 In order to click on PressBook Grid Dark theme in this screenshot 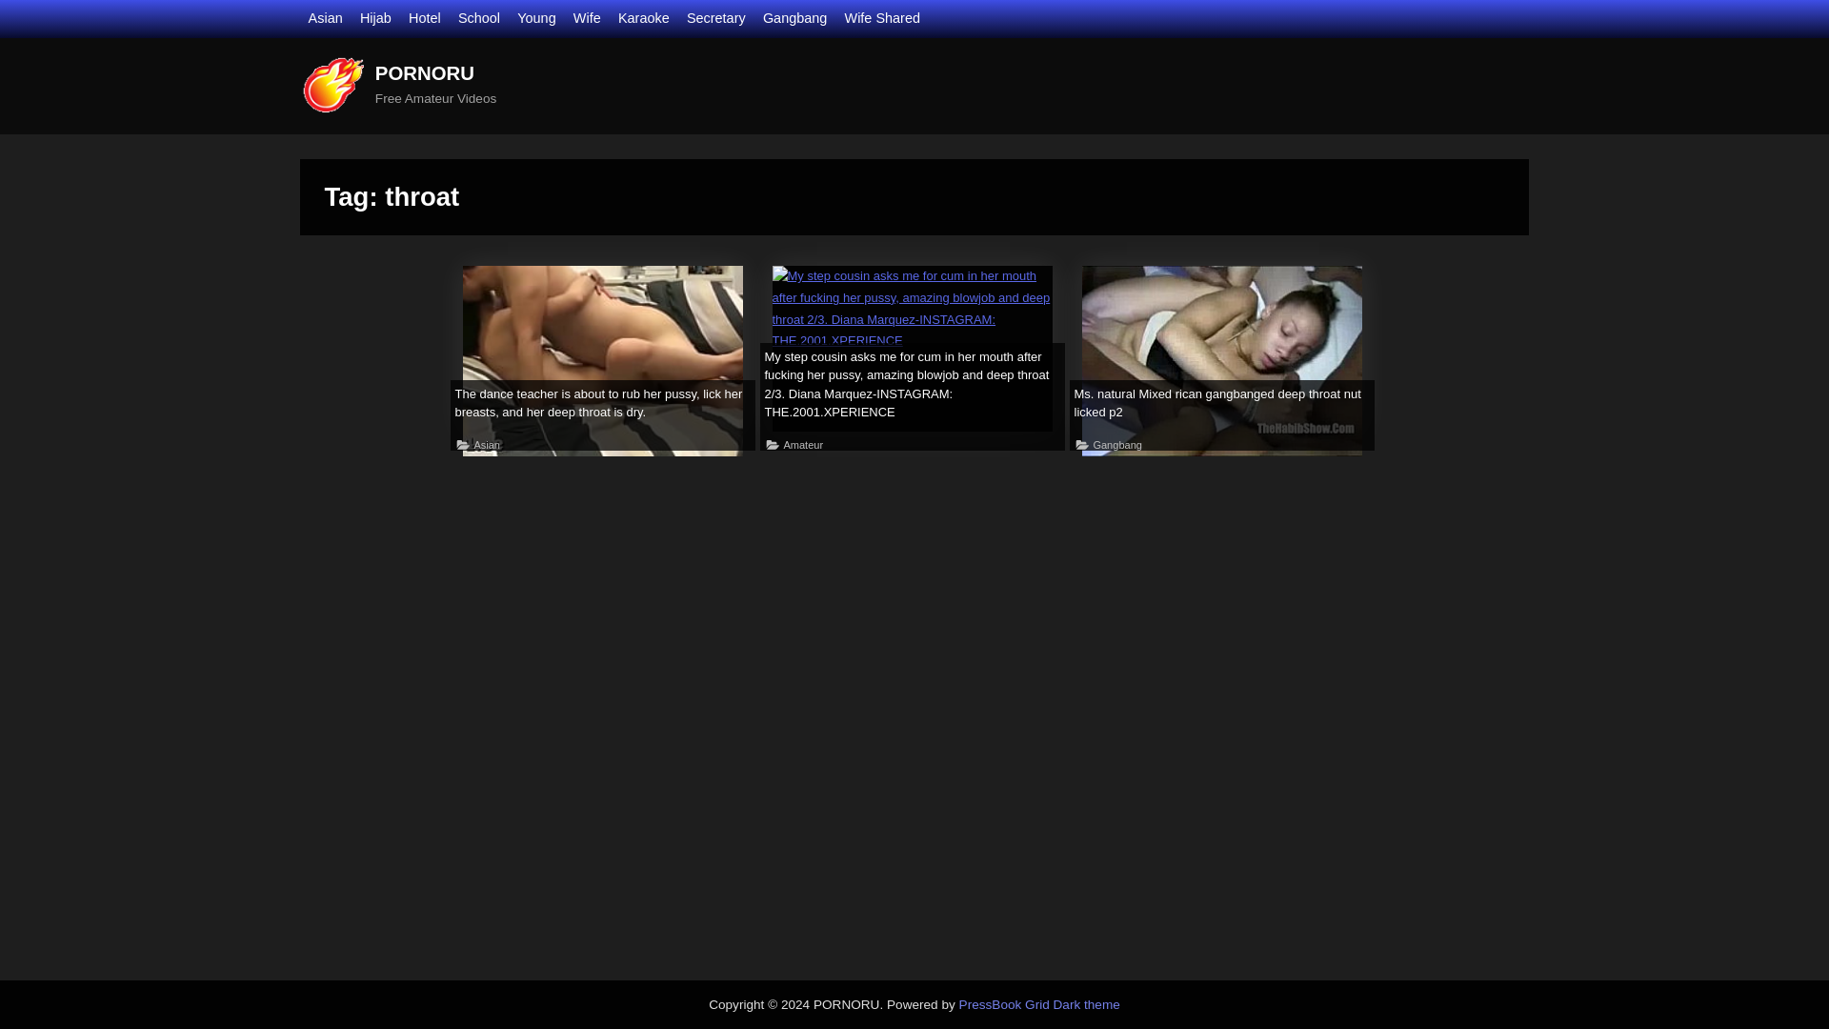, I will do `click(1038, 1004)`.